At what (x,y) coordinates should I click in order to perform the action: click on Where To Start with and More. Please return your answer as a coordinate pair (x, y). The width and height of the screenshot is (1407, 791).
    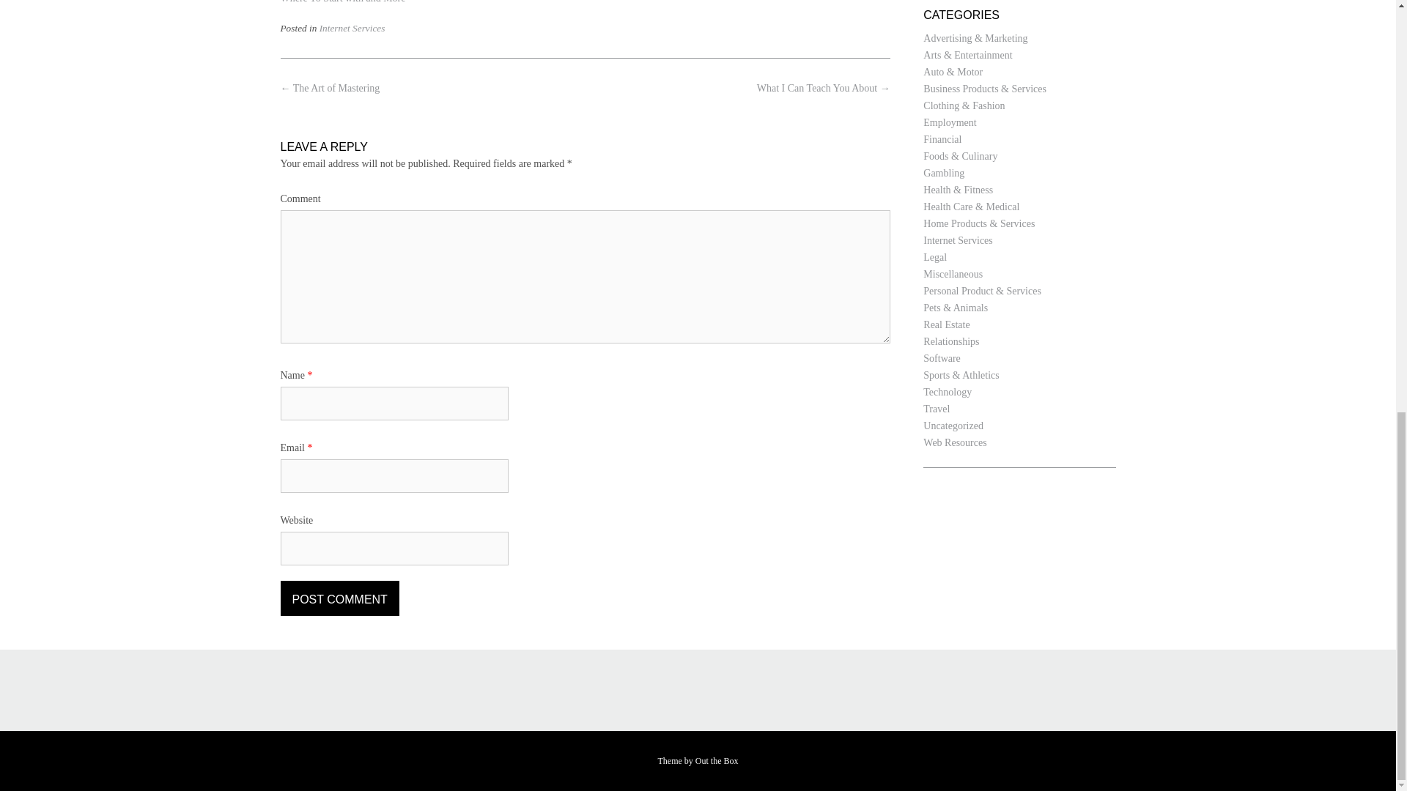
    Looking at the image, I should click on (342, 1).